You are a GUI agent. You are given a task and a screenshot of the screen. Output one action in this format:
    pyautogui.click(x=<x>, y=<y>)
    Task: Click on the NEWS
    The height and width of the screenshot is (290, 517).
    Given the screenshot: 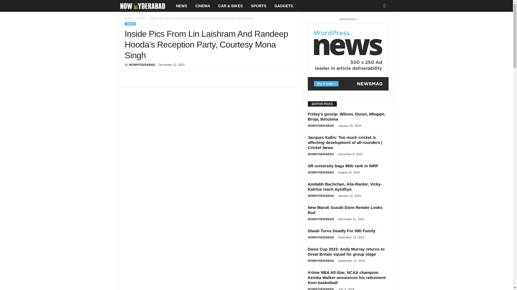 What is the action you would take?
    pyautogui.click(x=141, y=18)
    